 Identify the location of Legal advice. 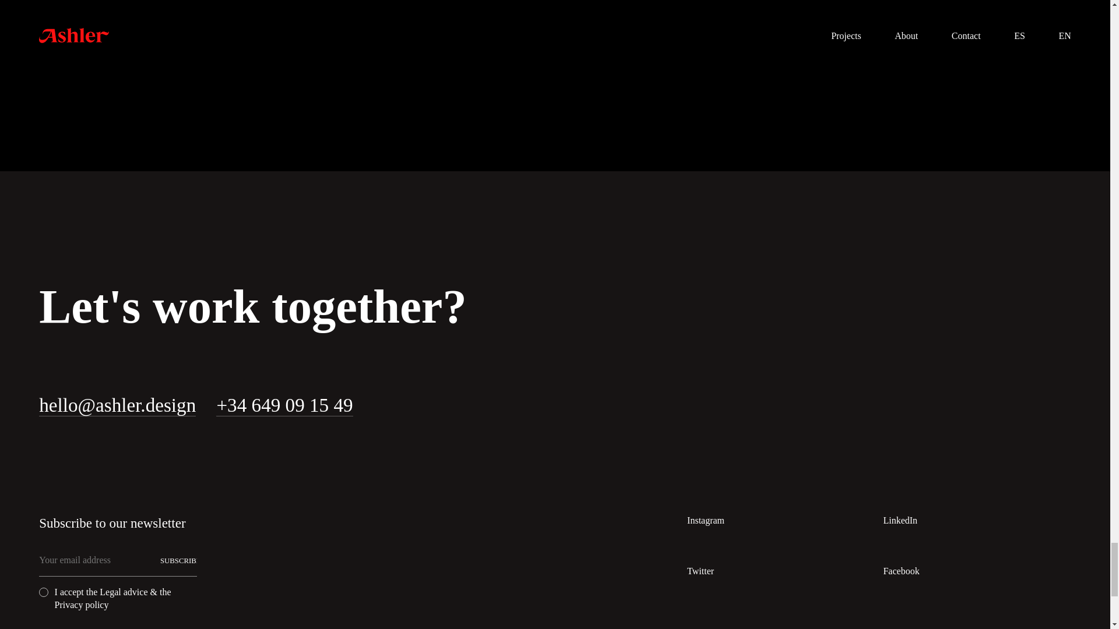
(124, 592).